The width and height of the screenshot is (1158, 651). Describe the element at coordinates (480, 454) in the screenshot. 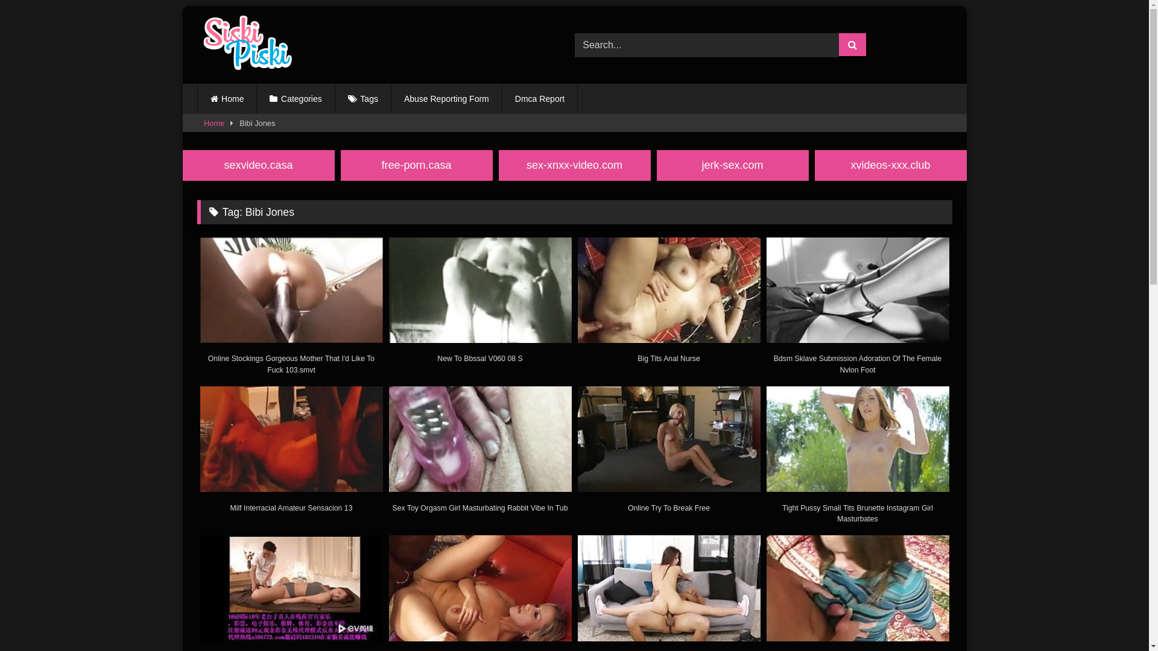

I see `Sex Toy Orgasm Girl Masturbating Rabbit Vibe In Tub` at that location.